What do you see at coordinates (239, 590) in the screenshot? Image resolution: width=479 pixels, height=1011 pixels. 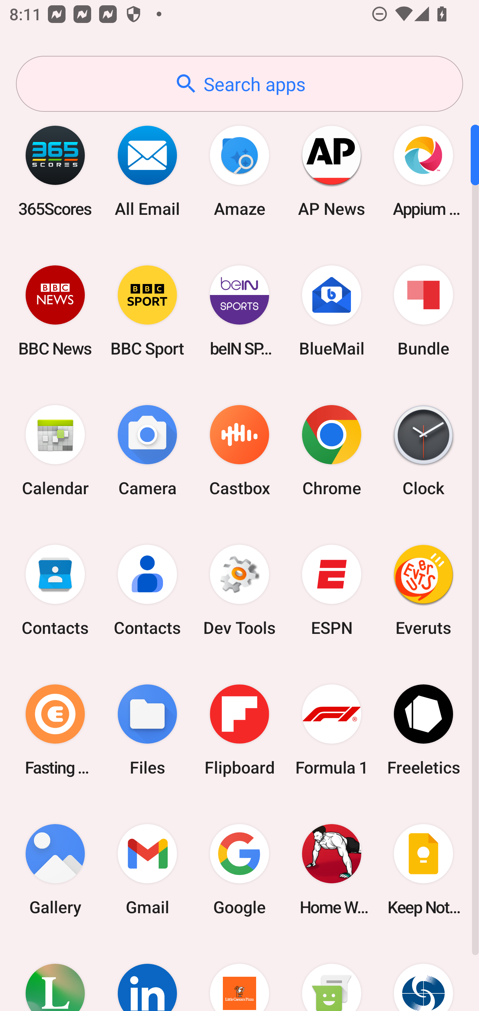 I see `Dev Tools` at bounding box center [239, 590].